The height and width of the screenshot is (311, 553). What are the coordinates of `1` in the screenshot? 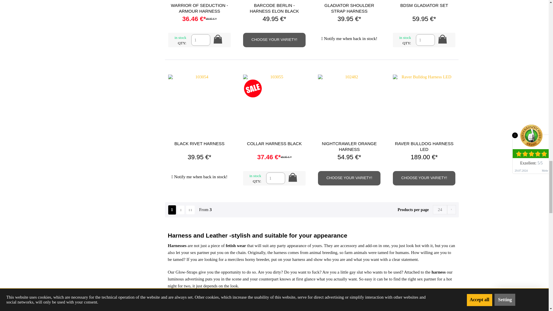 It's located at (200, 40).